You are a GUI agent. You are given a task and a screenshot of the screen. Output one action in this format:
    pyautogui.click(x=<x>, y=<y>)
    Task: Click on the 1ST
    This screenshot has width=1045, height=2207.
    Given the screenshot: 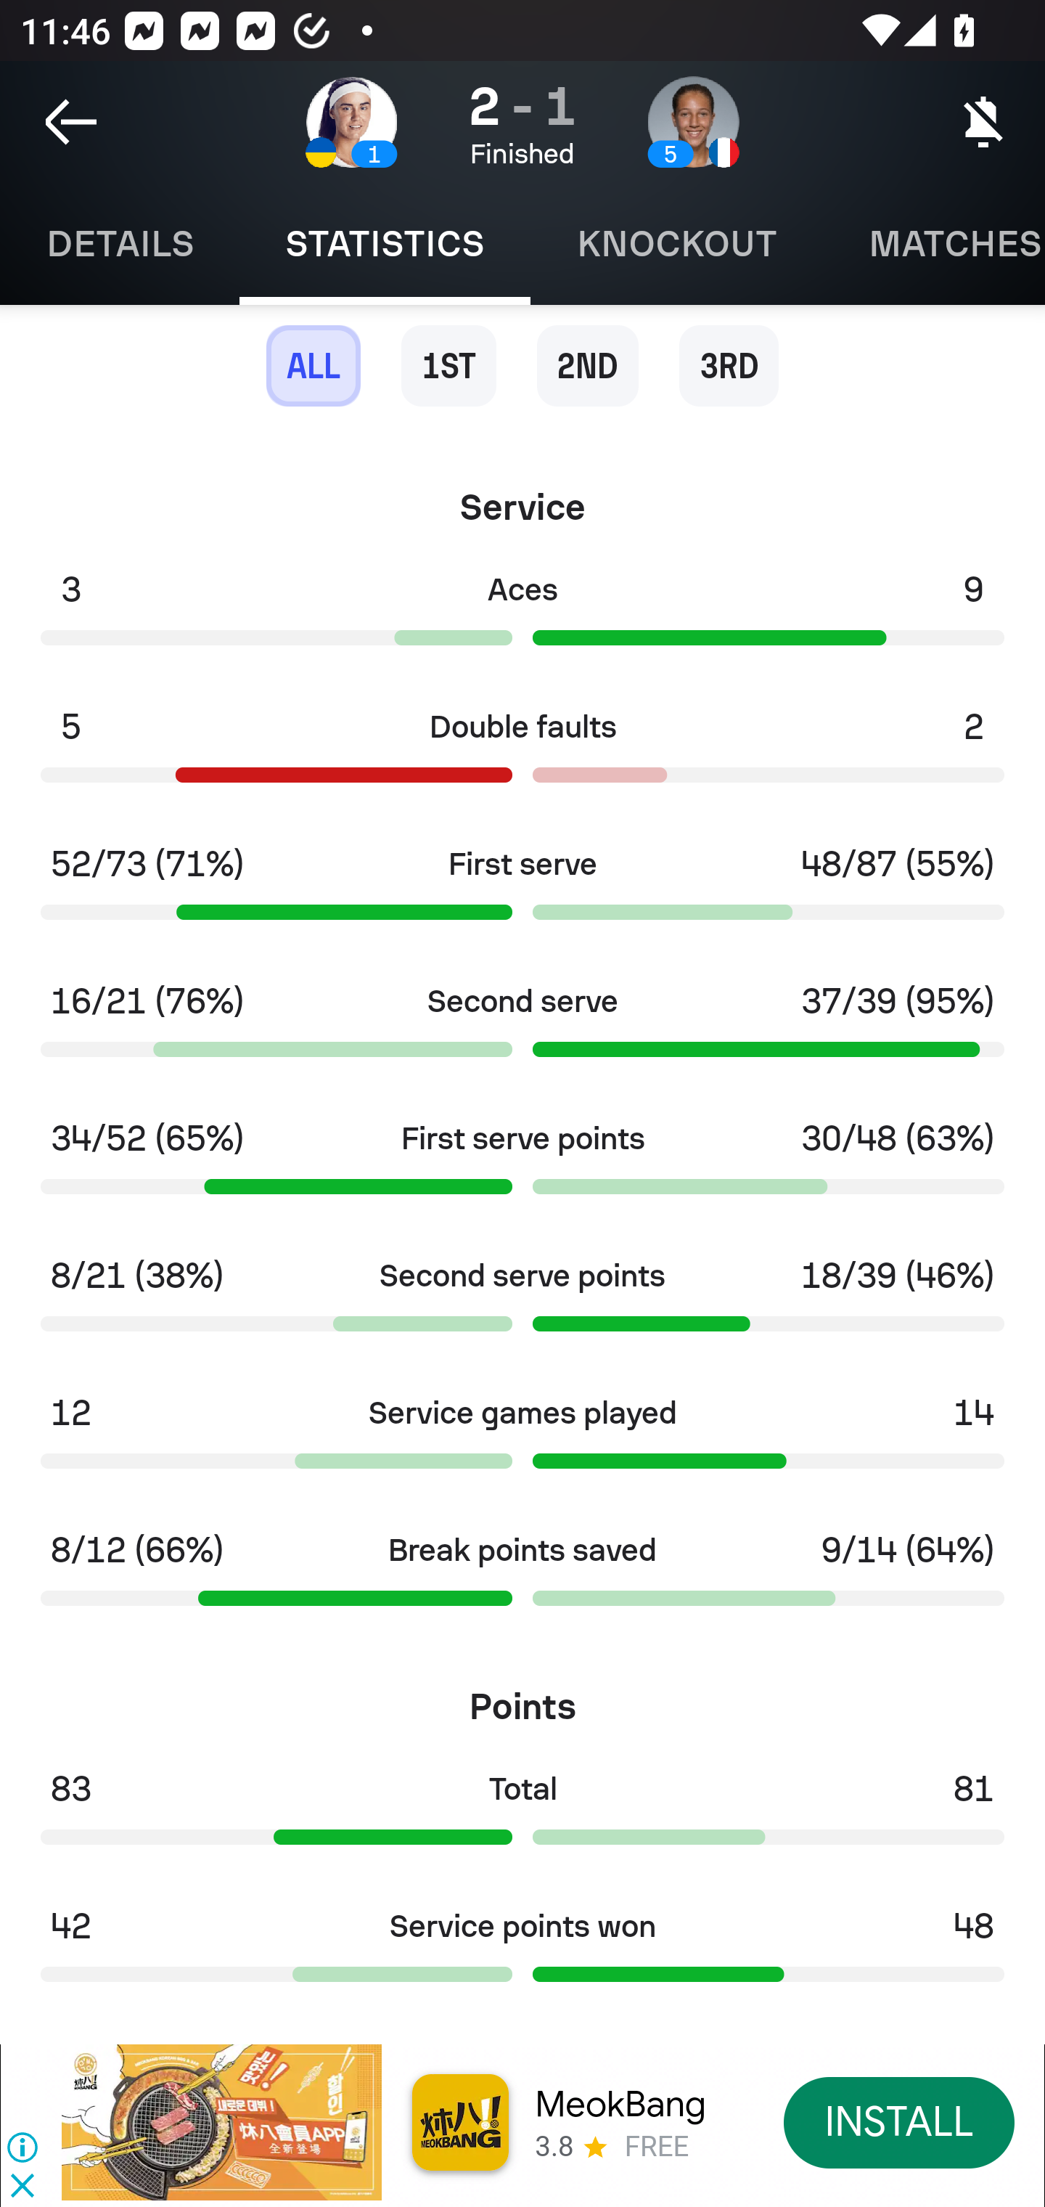 What is the action you would take?
    pyautogui.click(x=448, y=364)
    